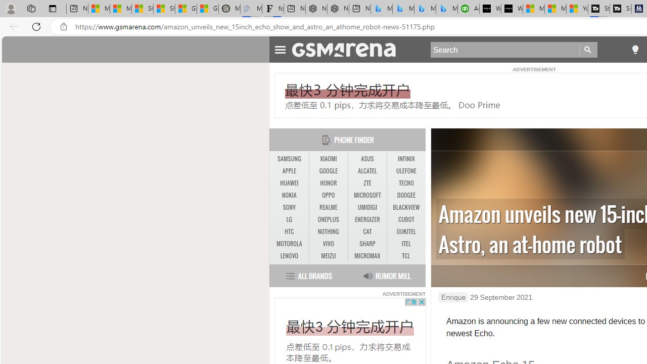 The height and width of the screenshot is (364, 647). Describe the element at coordinates (289, 208) in the screenshot. I see `SONY` at that location.